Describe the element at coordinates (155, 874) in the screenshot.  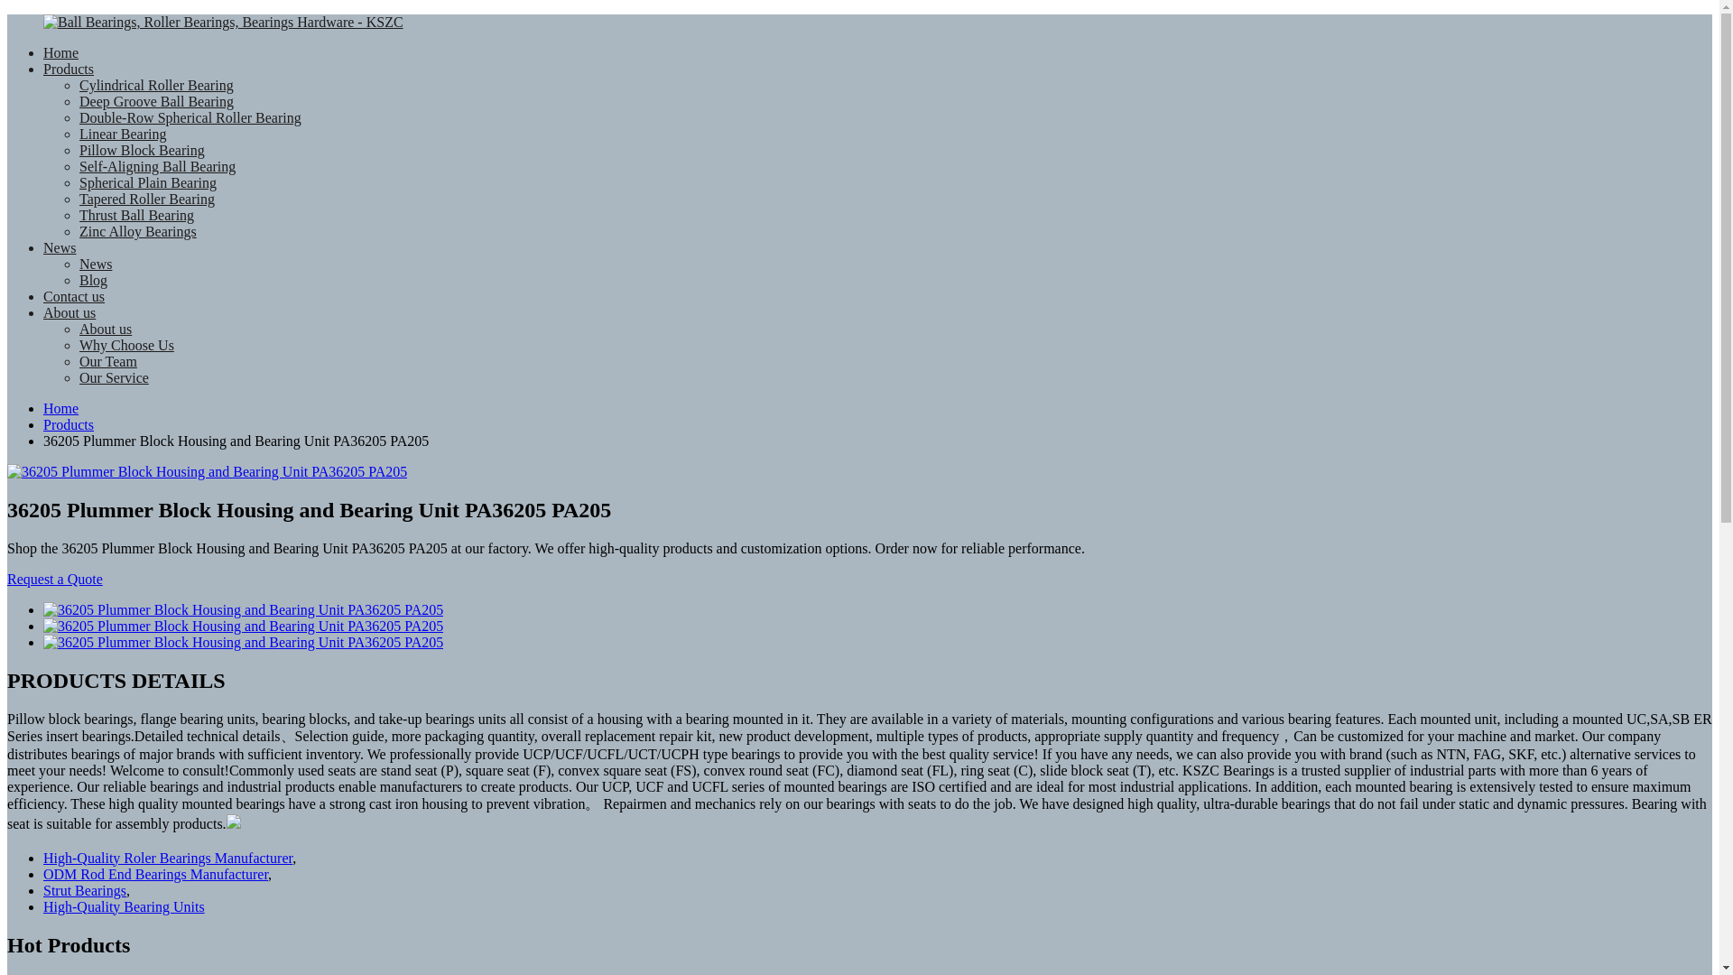
I see `ODM Rod End Bearings Manufacturer` at that location.